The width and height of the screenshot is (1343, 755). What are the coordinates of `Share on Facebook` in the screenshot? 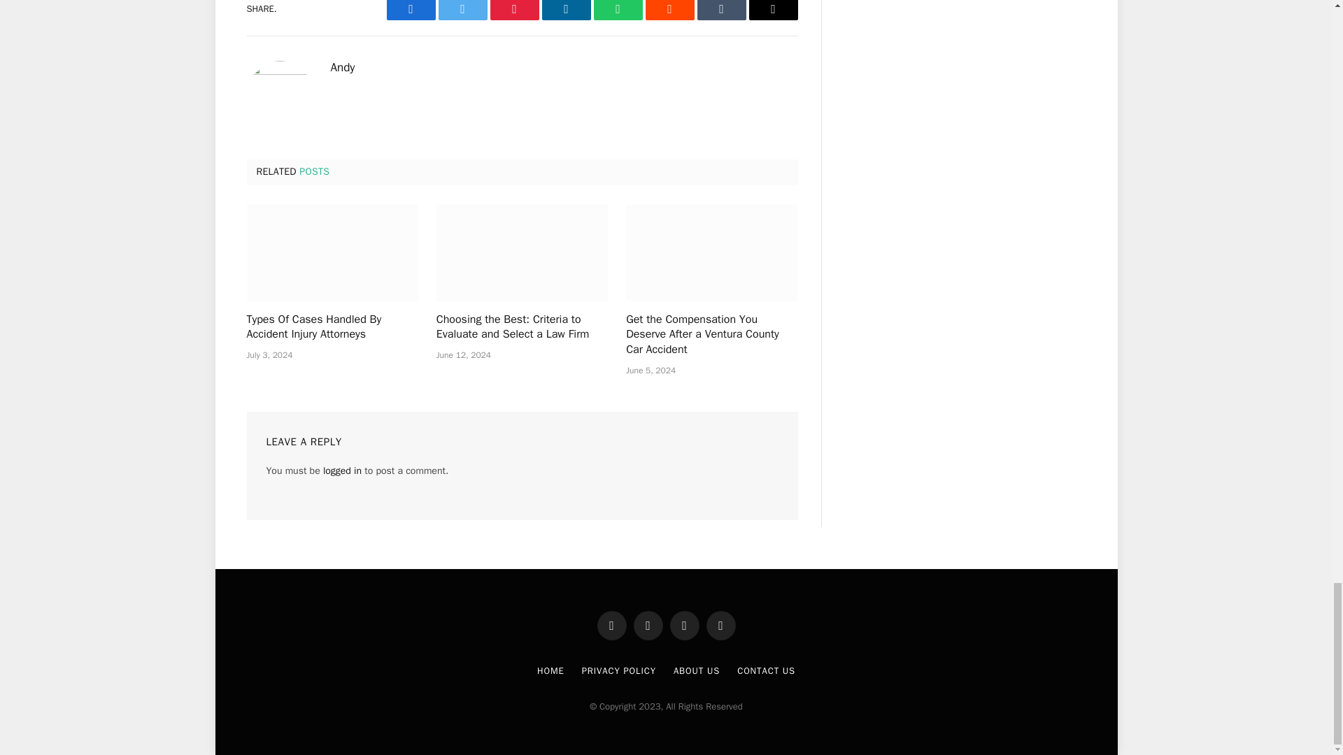 It's located at (411, 10).